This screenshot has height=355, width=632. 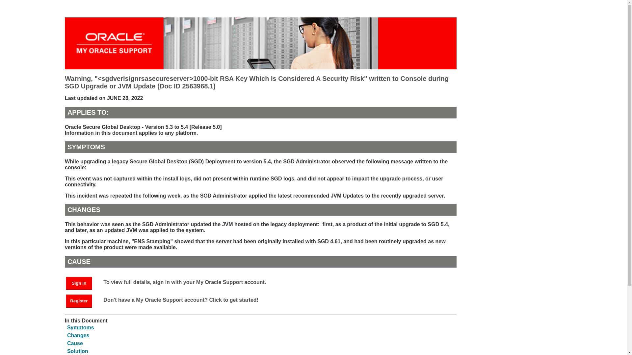 What do you see at coordinates (78, 335) in the screenshot?
I see `Changes` at bounding box center [78, 335].